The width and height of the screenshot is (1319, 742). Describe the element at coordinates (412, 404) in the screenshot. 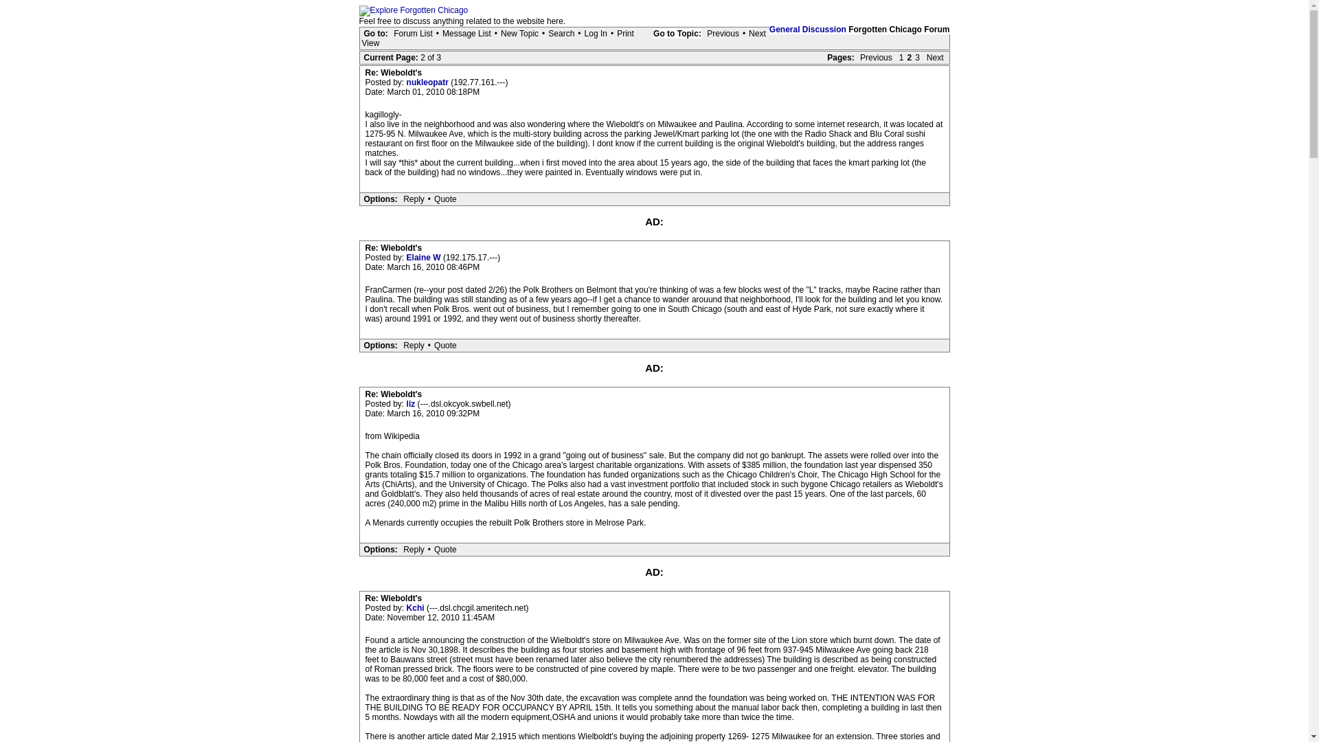

I see `liz` at that location.